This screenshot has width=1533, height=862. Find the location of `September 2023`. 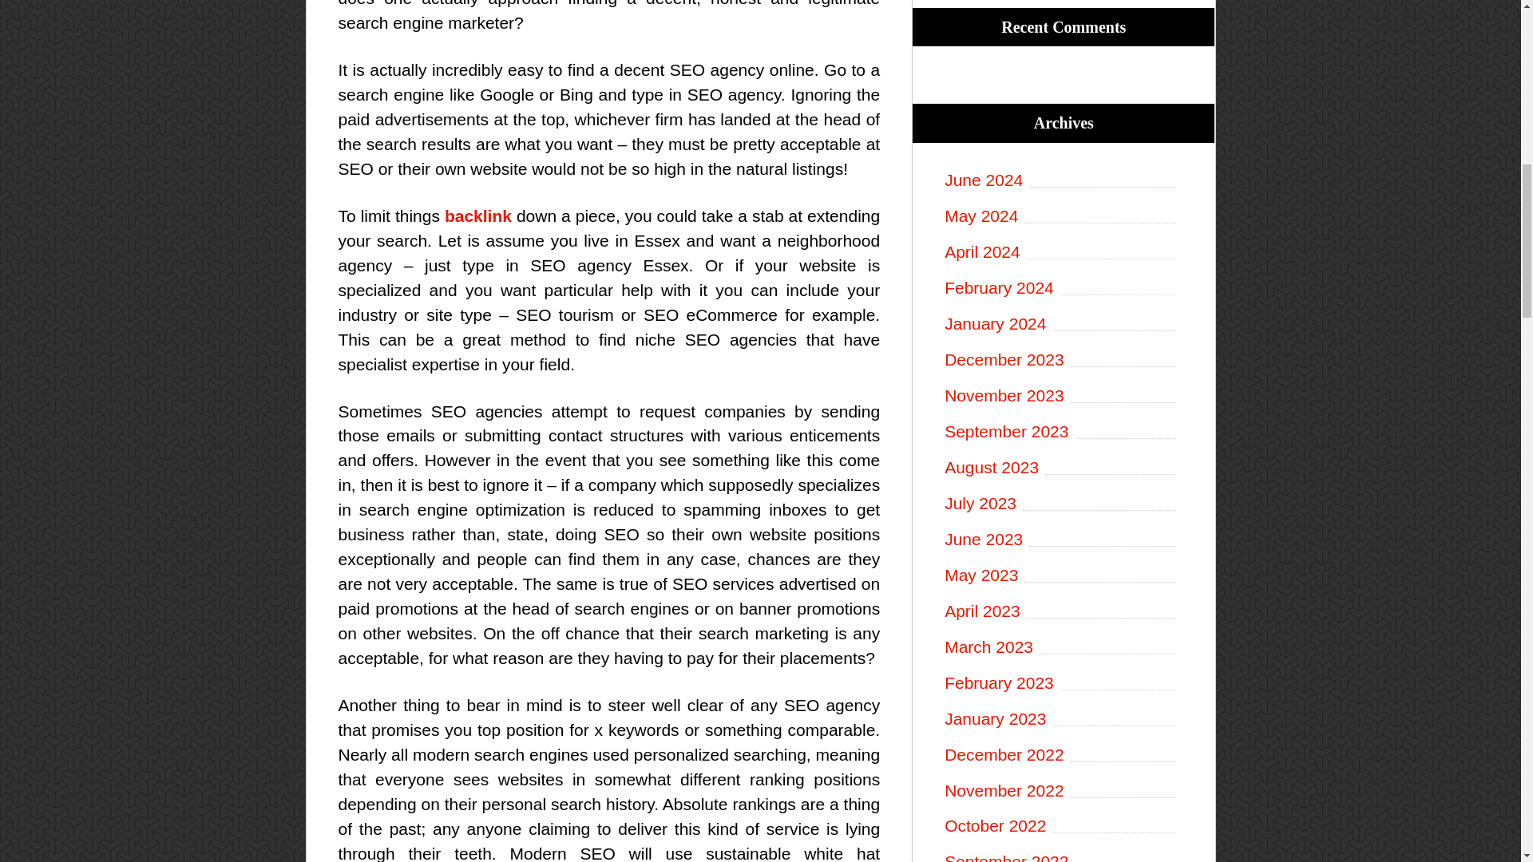

September 2023 is located at coordinates (1063, 432).